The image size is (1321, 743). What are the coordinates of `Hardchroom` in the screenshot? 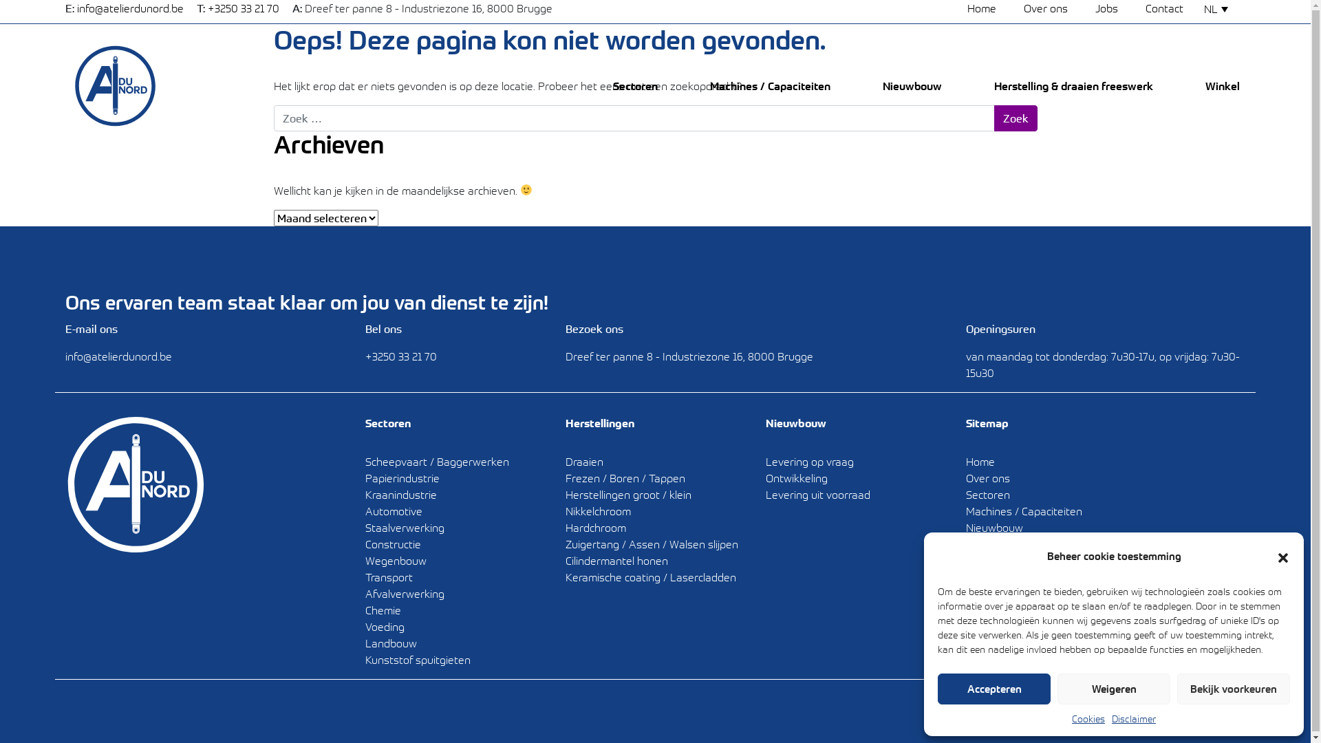 It's located at (596, 528).